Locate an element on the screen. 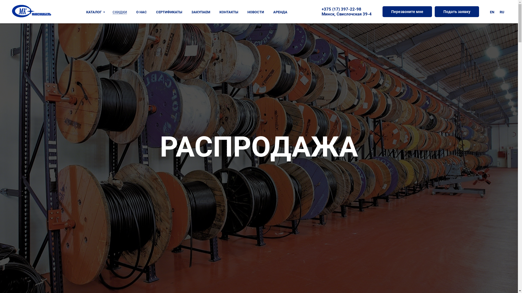 Image resolution: width=522 pixels, height=293 pixels. EN is located at coordinates (492, 12).